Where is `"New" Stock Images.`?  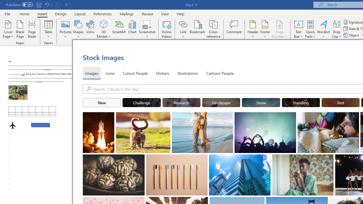
"New" Stock Images. is located at coordinates (102, 103).